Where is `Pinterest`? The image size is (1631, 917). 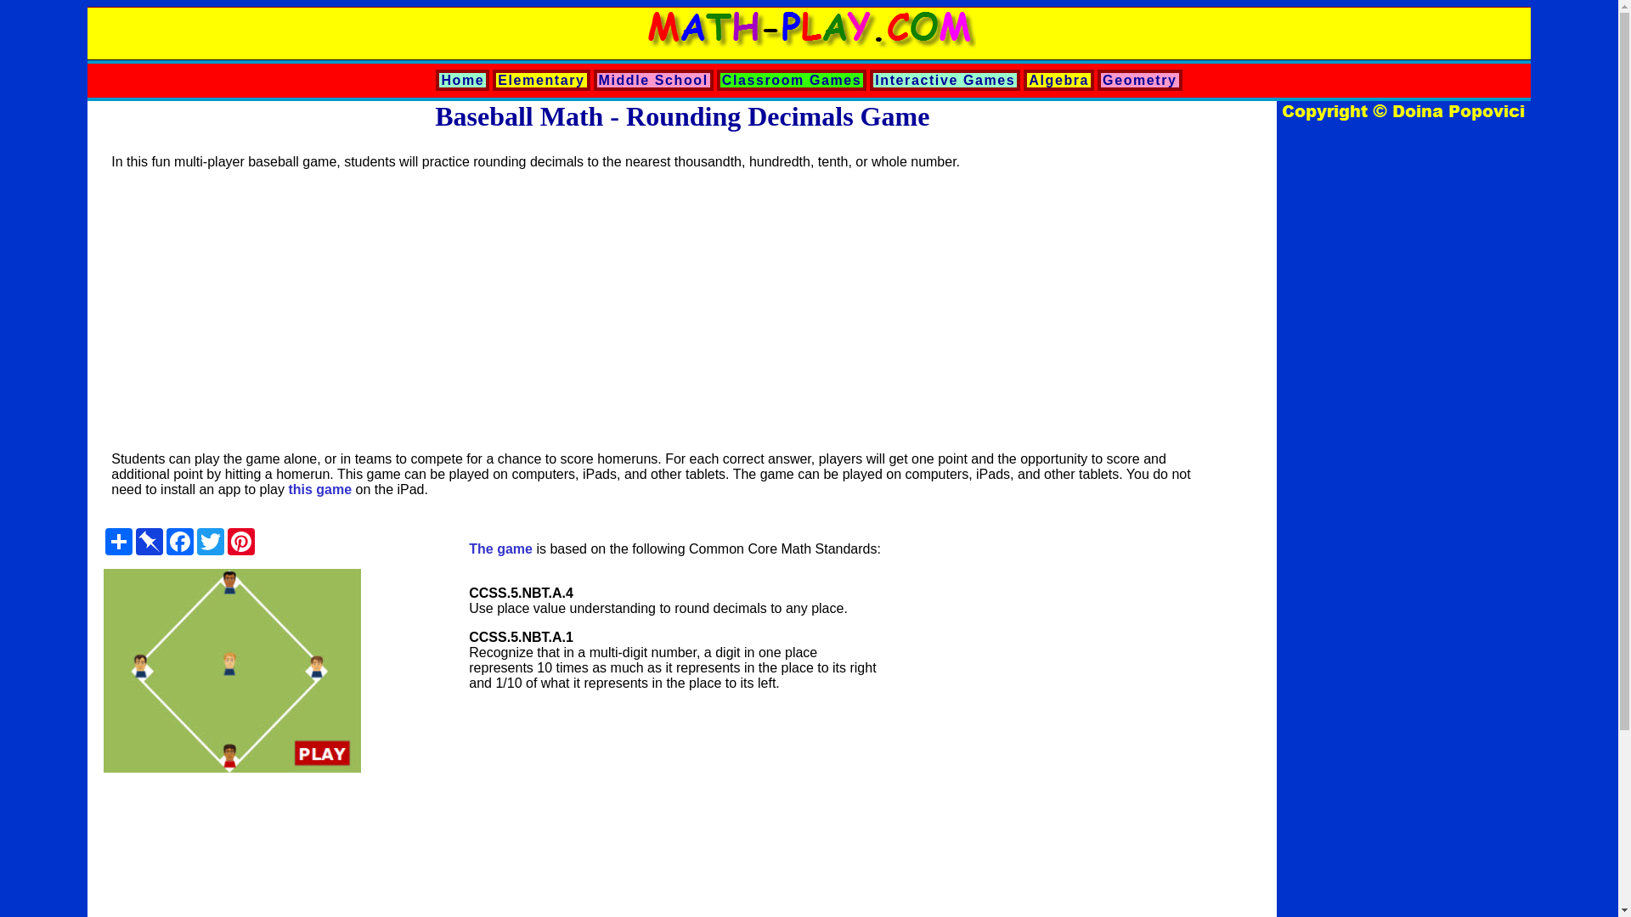 Pinterest is located at coordinates (241, 542).